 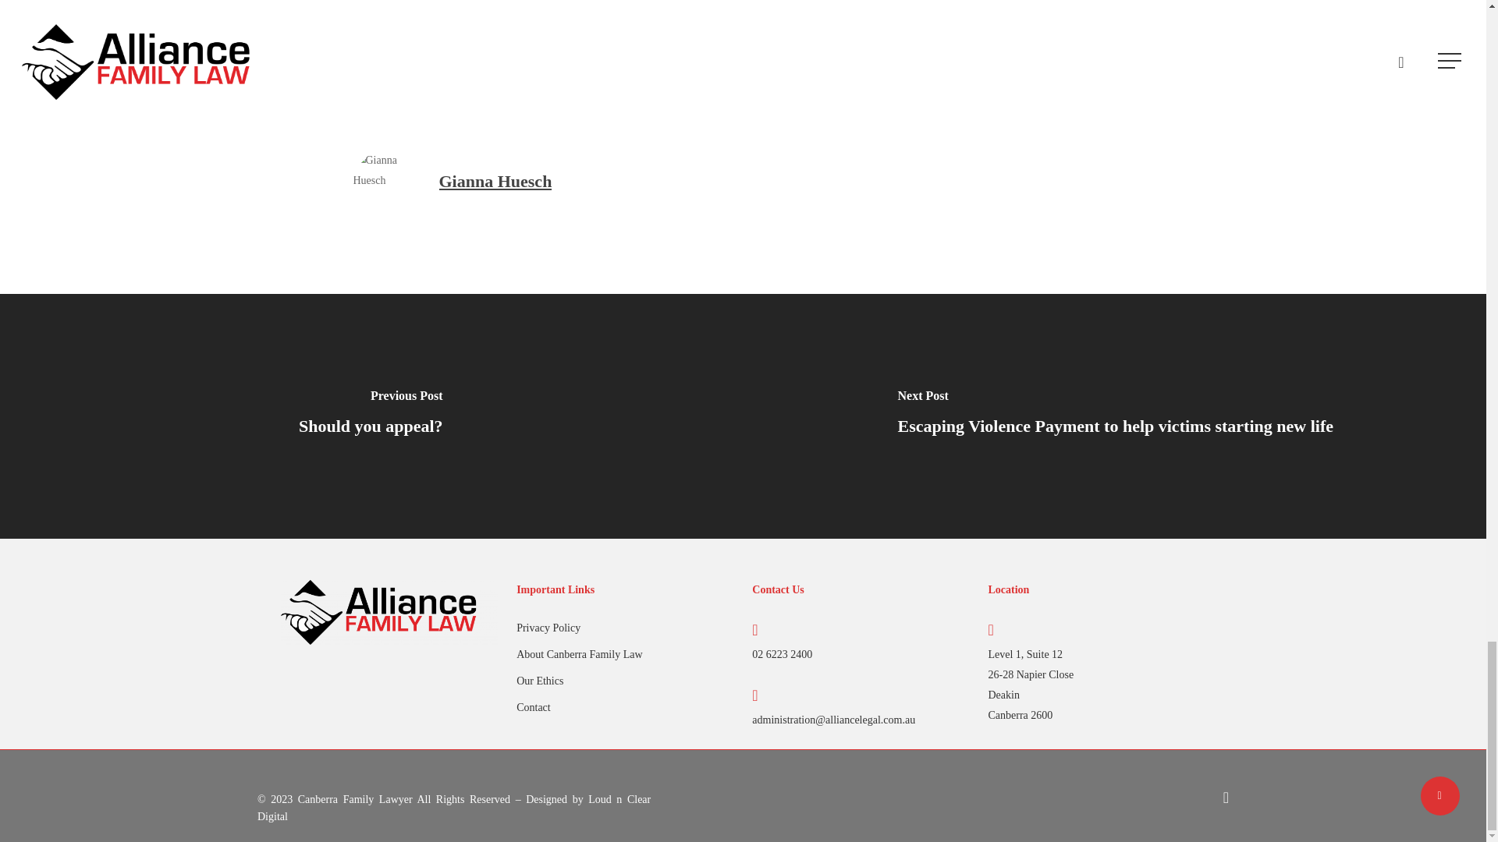 I want to click on View all posts, so click(x=501, y=9).